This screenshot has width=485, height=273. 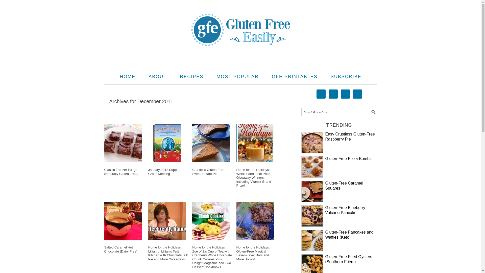 I want to click on ABOUT, so click(x=158, y=76).